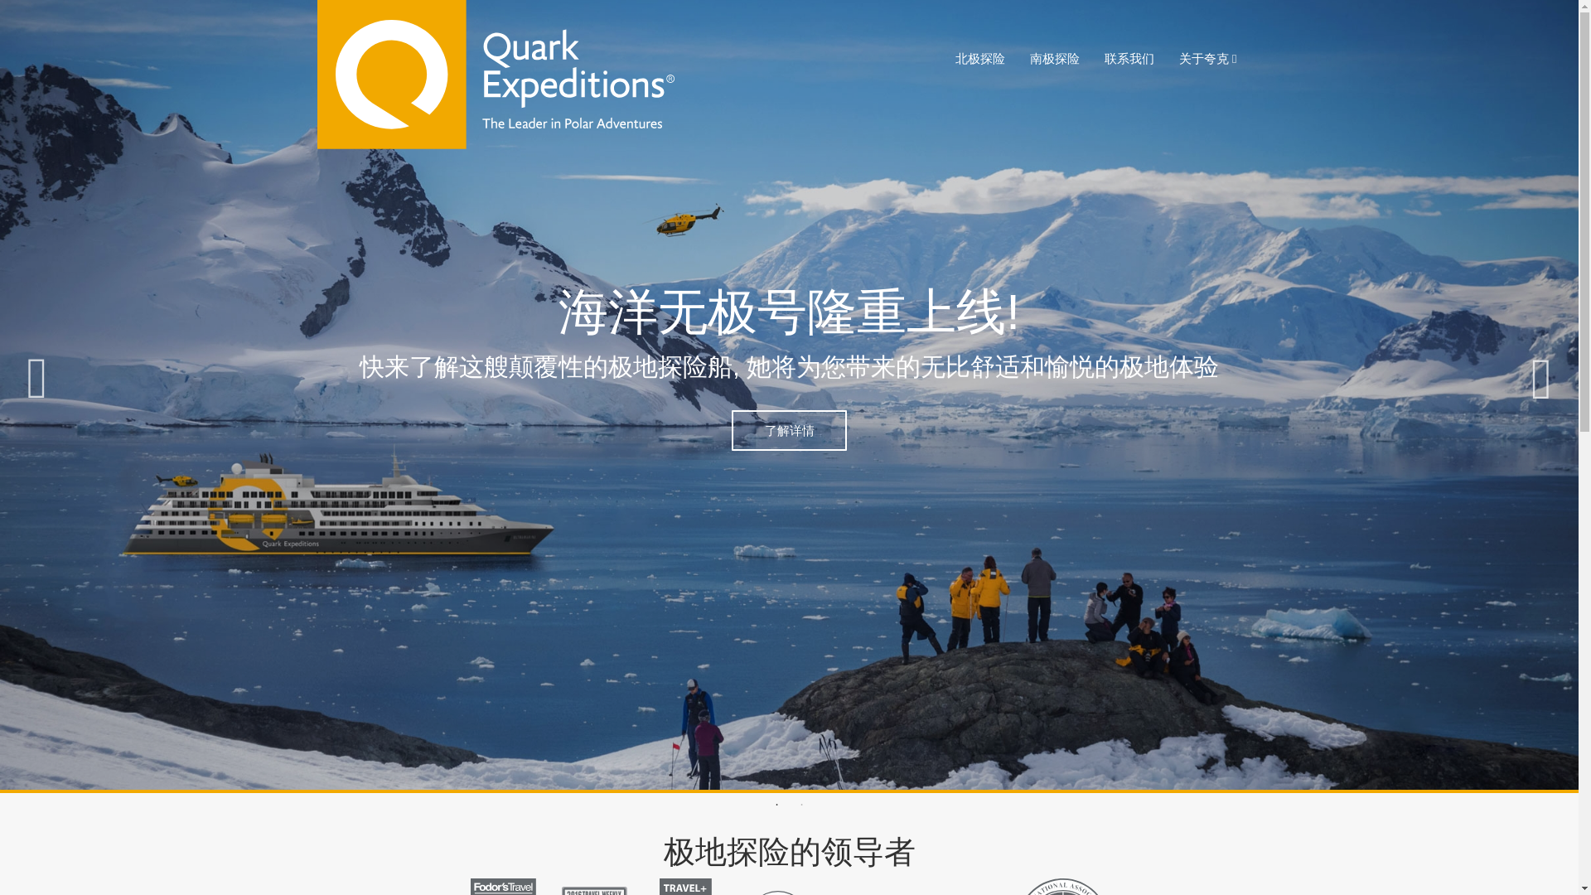  What do you see at coordinates (777, 805) in the screenshot?
I see `1` at bounding box center [777, 805].